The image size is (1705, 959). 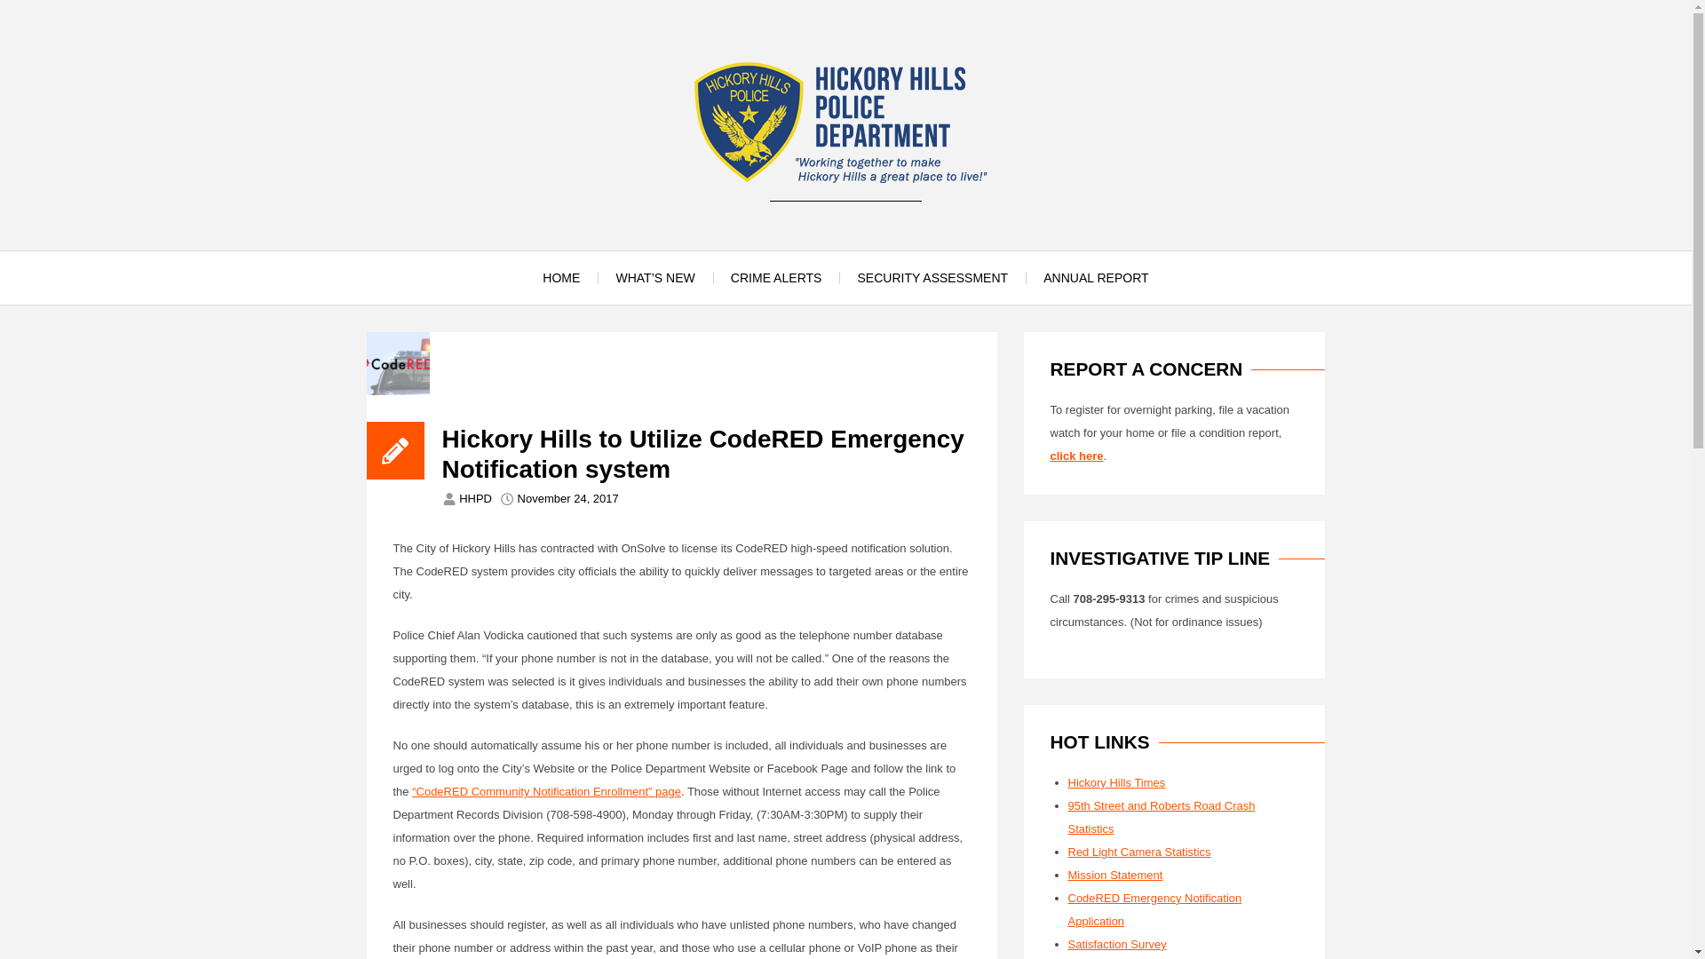 What do you see at coordinates (1116, 945) in the screenshot?
I see `Satisfaction Survey` at bounding box center [1116, 945].